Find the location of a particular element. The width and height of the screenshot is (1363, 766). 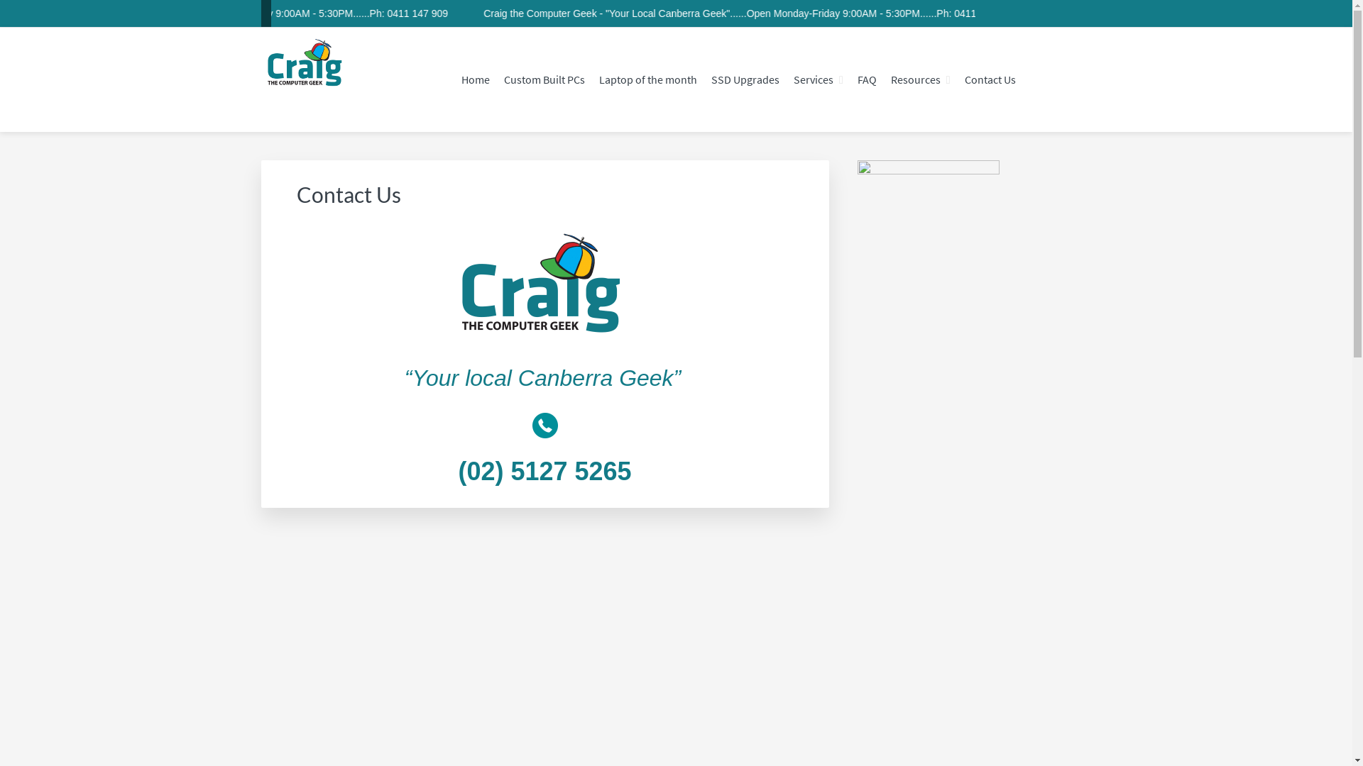

Home is located at coordinates (476, 79).